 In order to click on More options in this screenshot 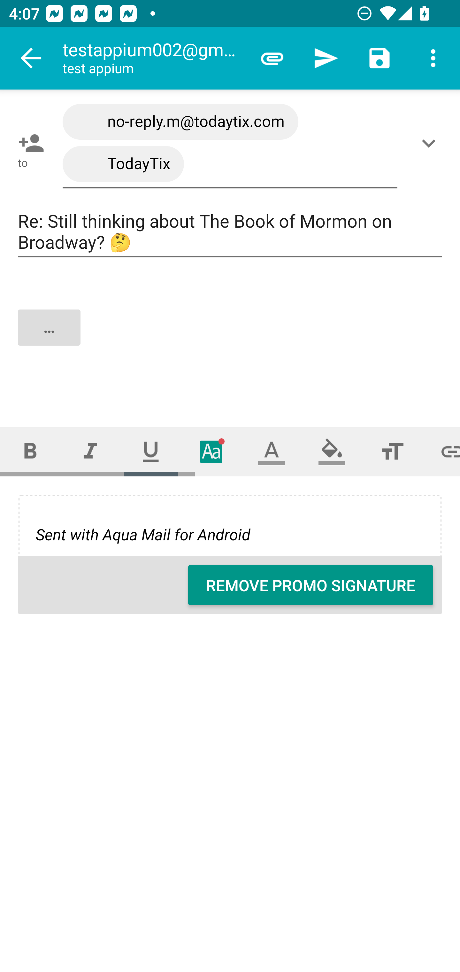, I will do `click(433, 58)`.